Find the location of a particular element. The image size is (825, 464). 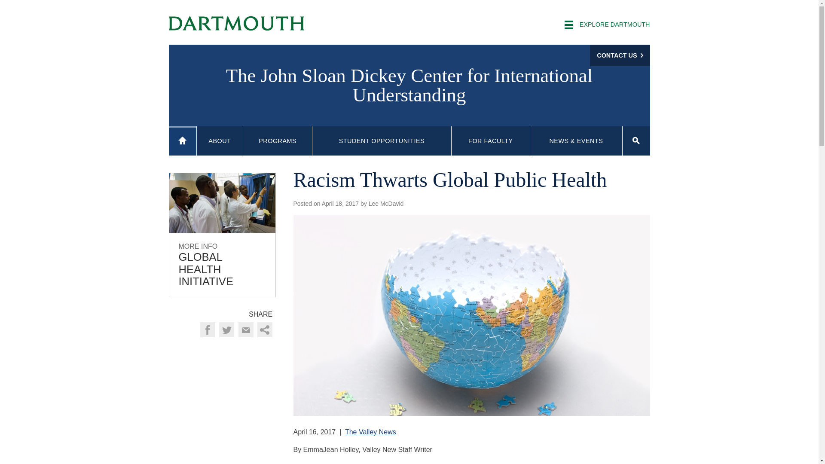

EXPLORE DARTMOUTH is located at coordinates (607, 25).